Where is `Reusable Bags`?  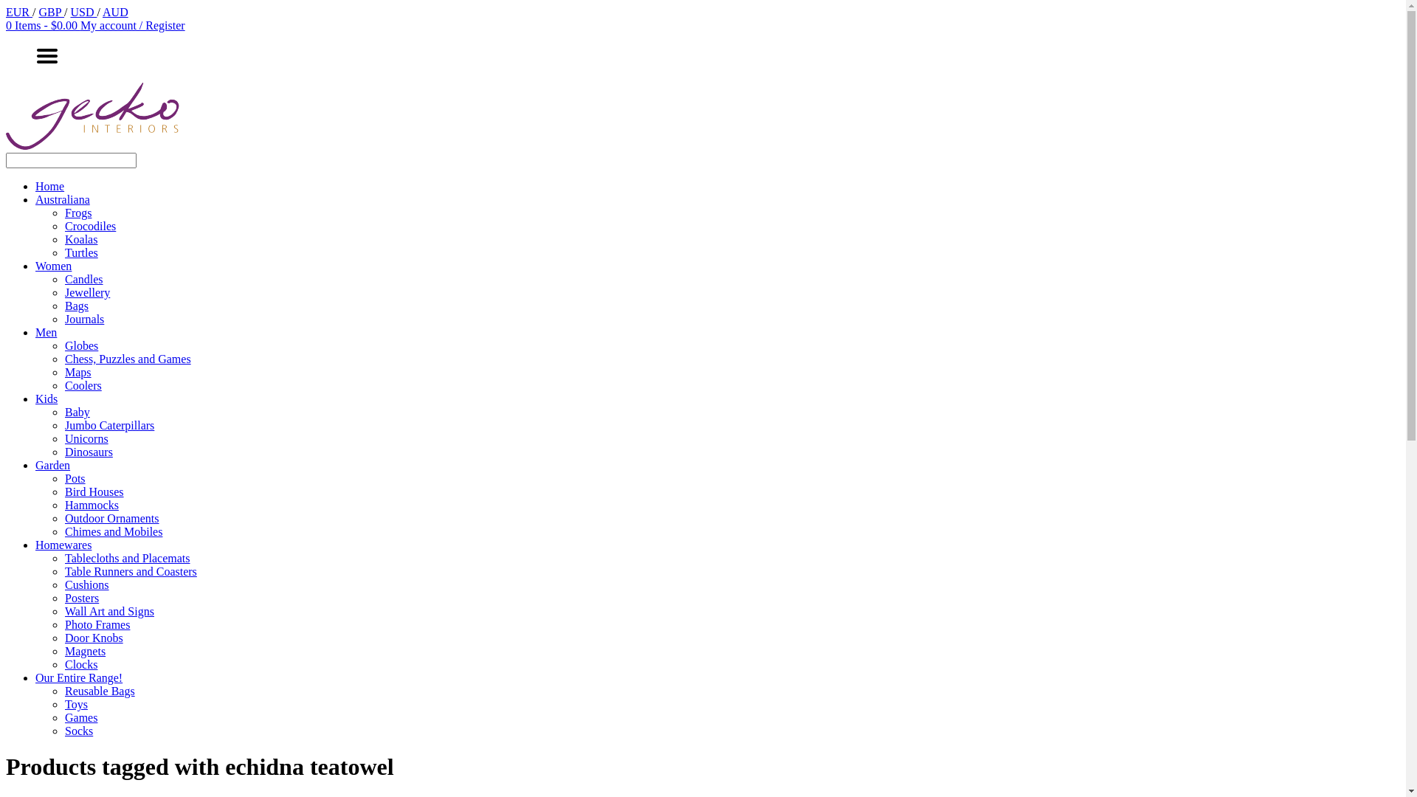
Reusable Bags is located at coordinates (100, 691).